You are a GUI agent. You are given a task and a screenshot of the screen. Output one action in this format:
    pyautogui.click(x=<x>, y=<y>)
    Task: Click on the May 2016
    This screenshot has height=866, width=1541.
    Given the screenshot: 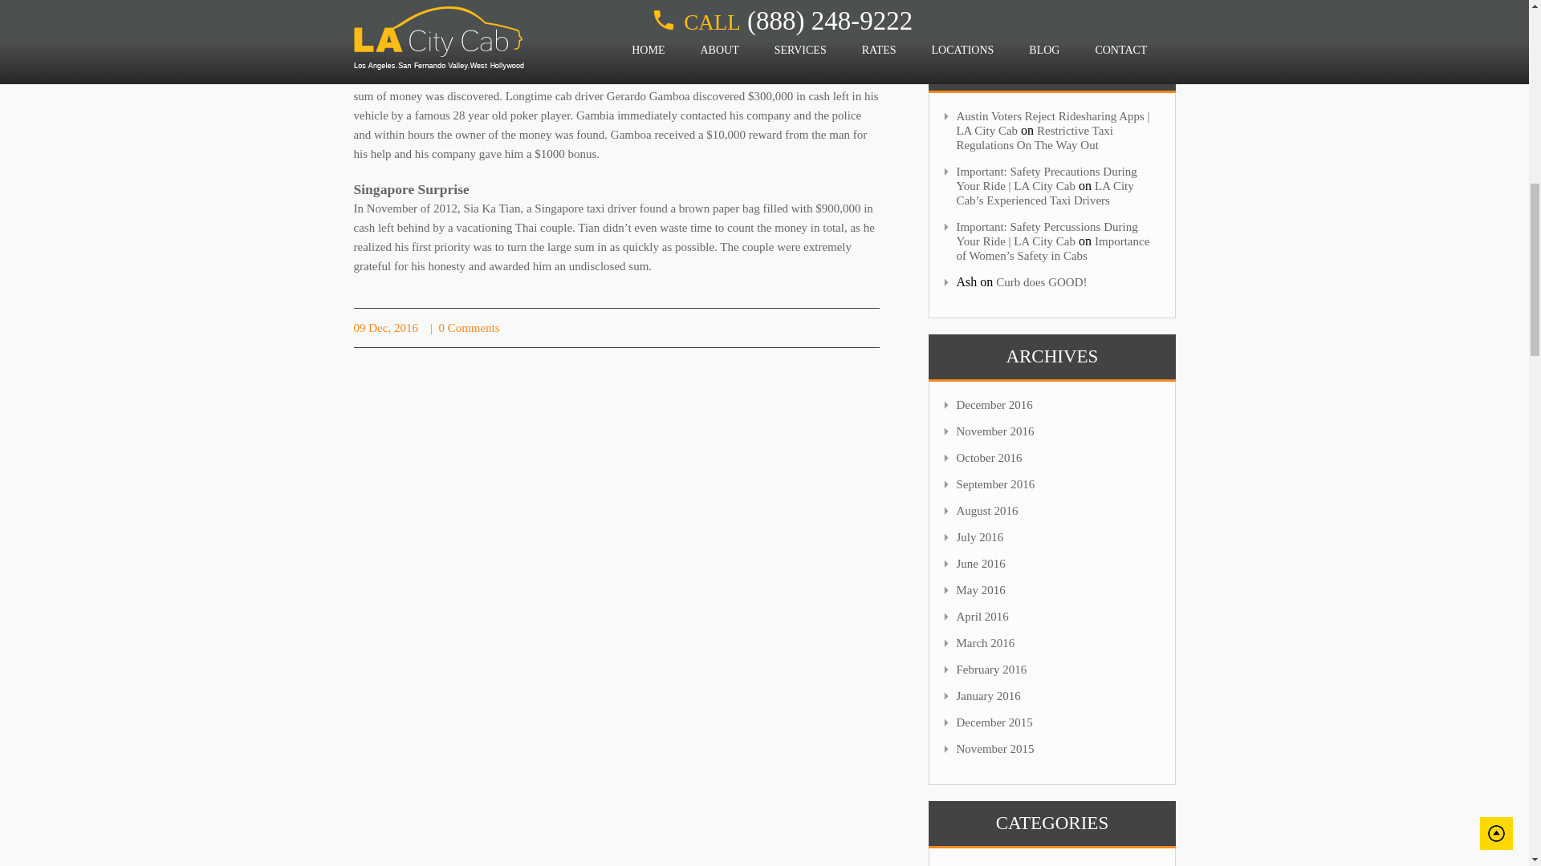 What is the action you would take?
    pyautogui.click(x=979, y=590)
    